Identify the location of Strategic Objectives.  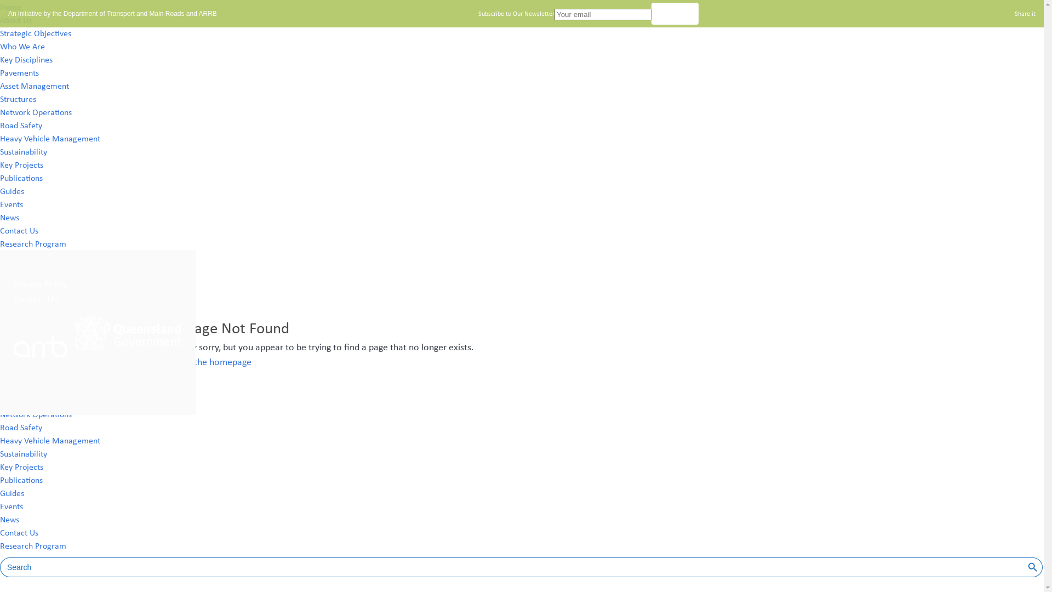
(36, 335).